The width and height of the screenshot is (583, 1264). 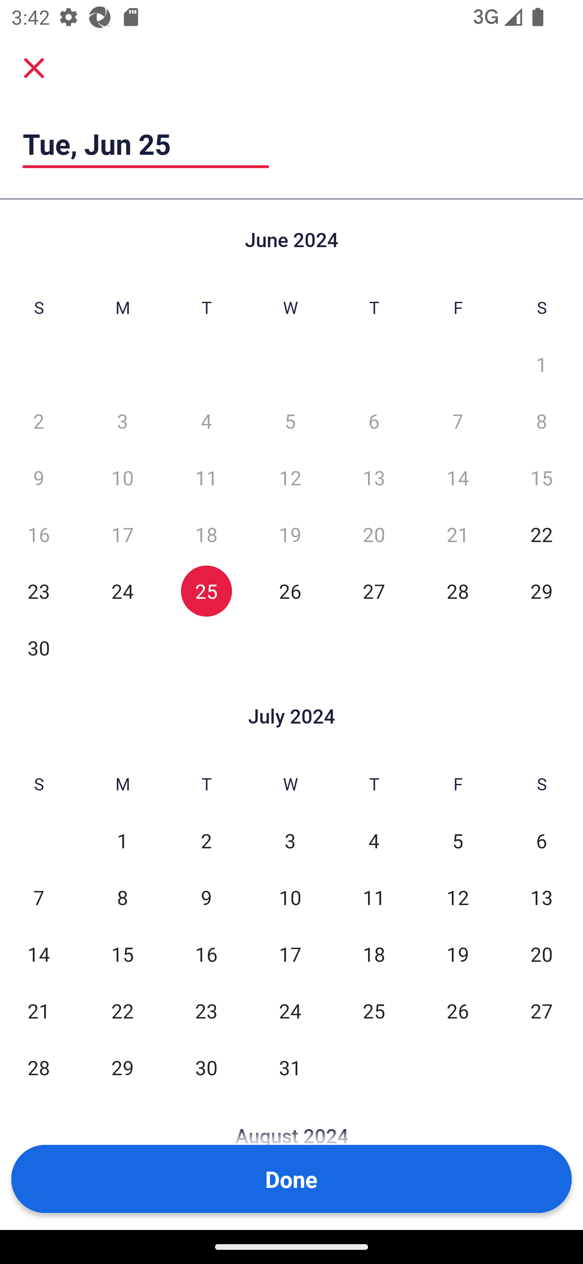 I want to click on Tue, Jun 25, so click(x=146, y=144).